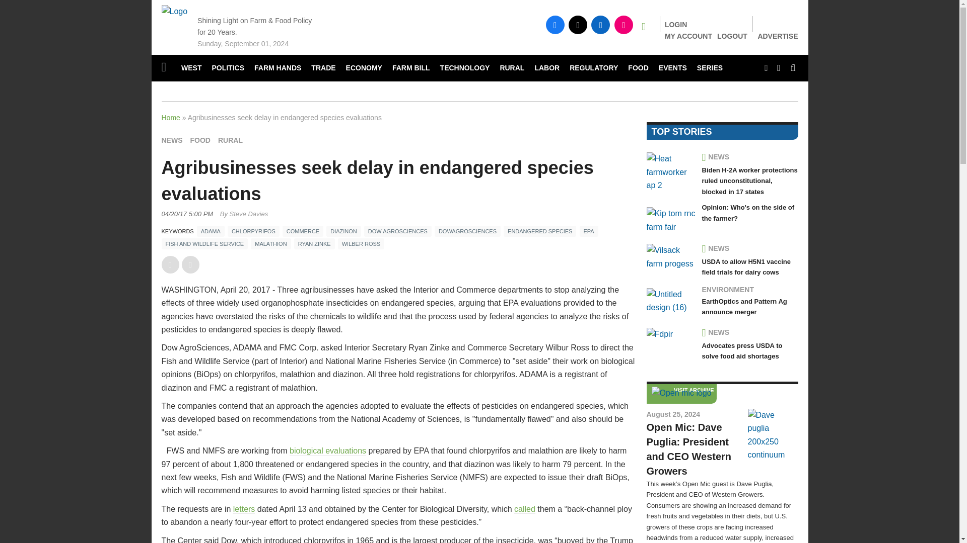  What do you see at coordinates (638, 68) in the screenshot?
I see `FOOD` at bounding box center [638, 68].